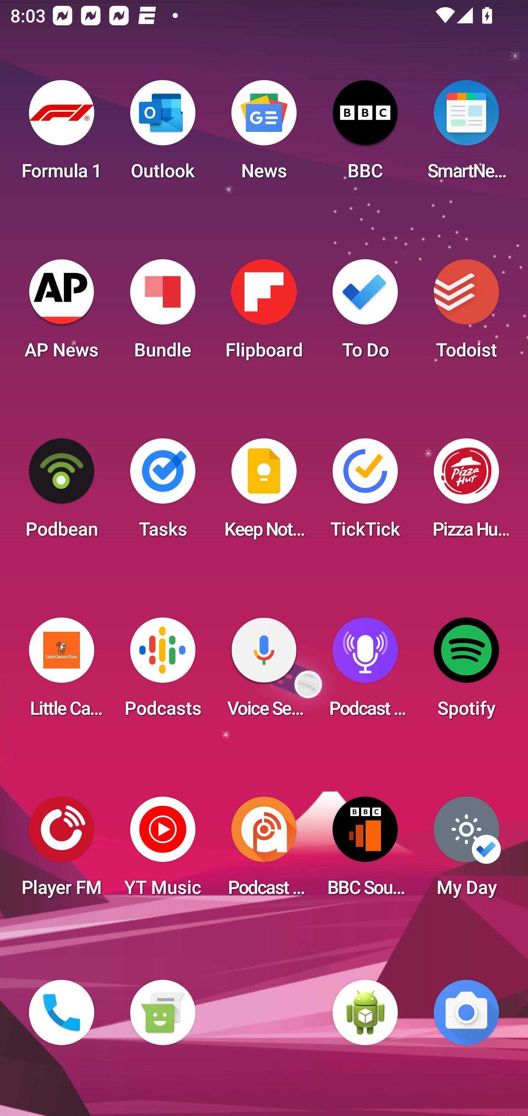 This screenshot has width=528, height=1116. I want to click on Voice Search, so click(264, 672).